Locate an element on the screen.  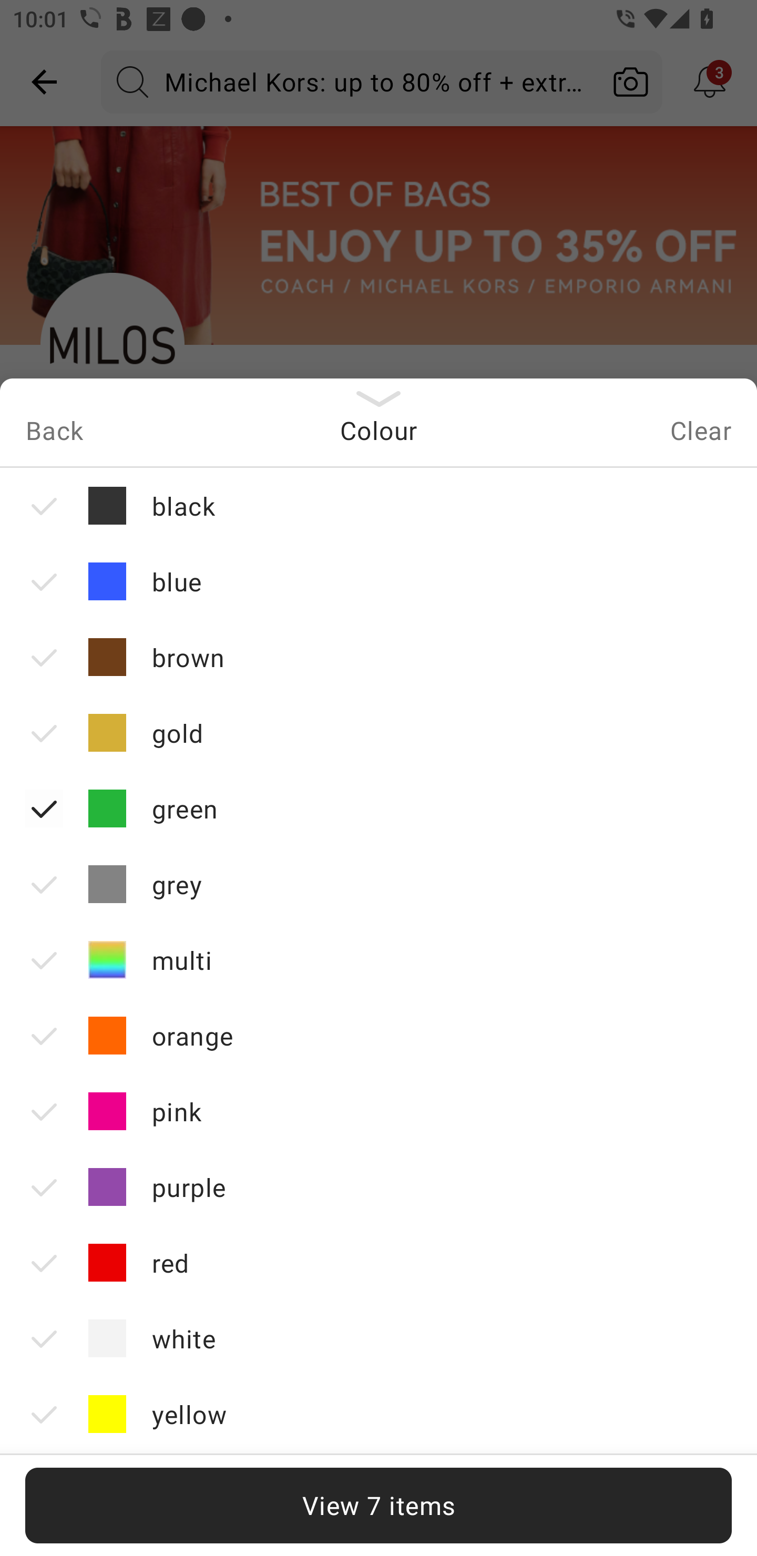
gold is located at coordinates (378, 733).